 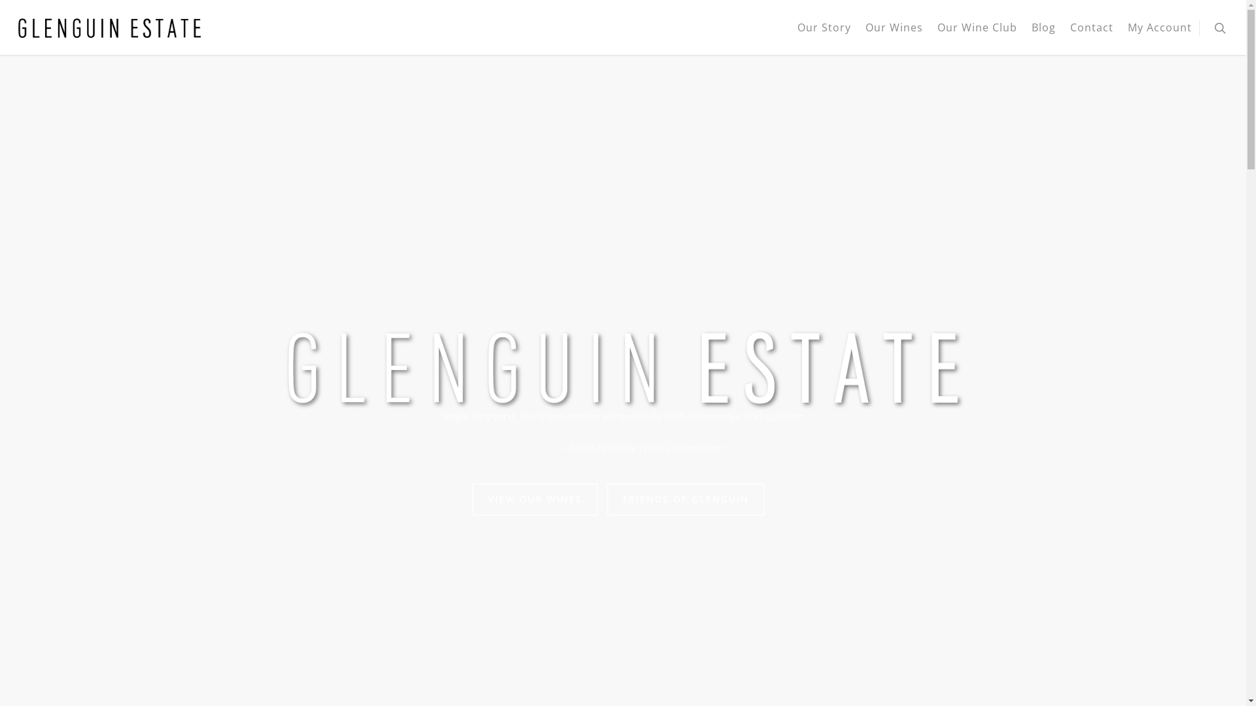 What do you see at coordinates (1044, 37) in the screenshot?
I see `Blog` at bounding box center [1044, 37].